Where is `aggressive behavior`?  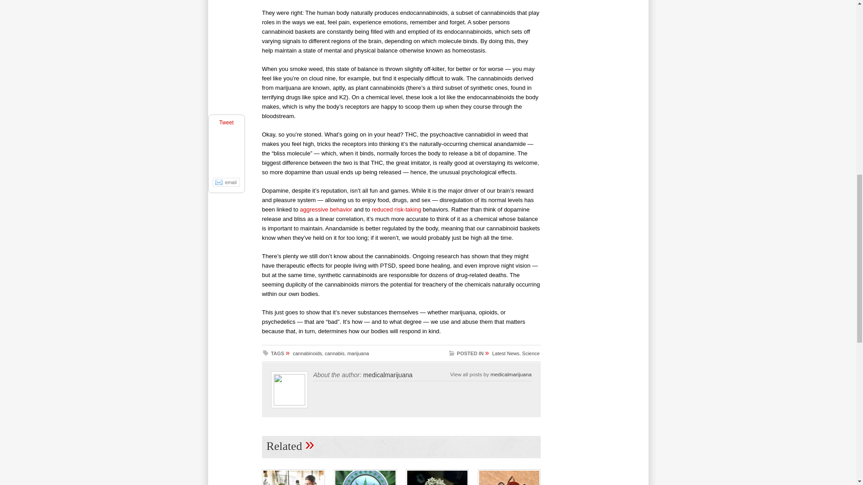
aggressive behavior is located at coordinates (325, 209).